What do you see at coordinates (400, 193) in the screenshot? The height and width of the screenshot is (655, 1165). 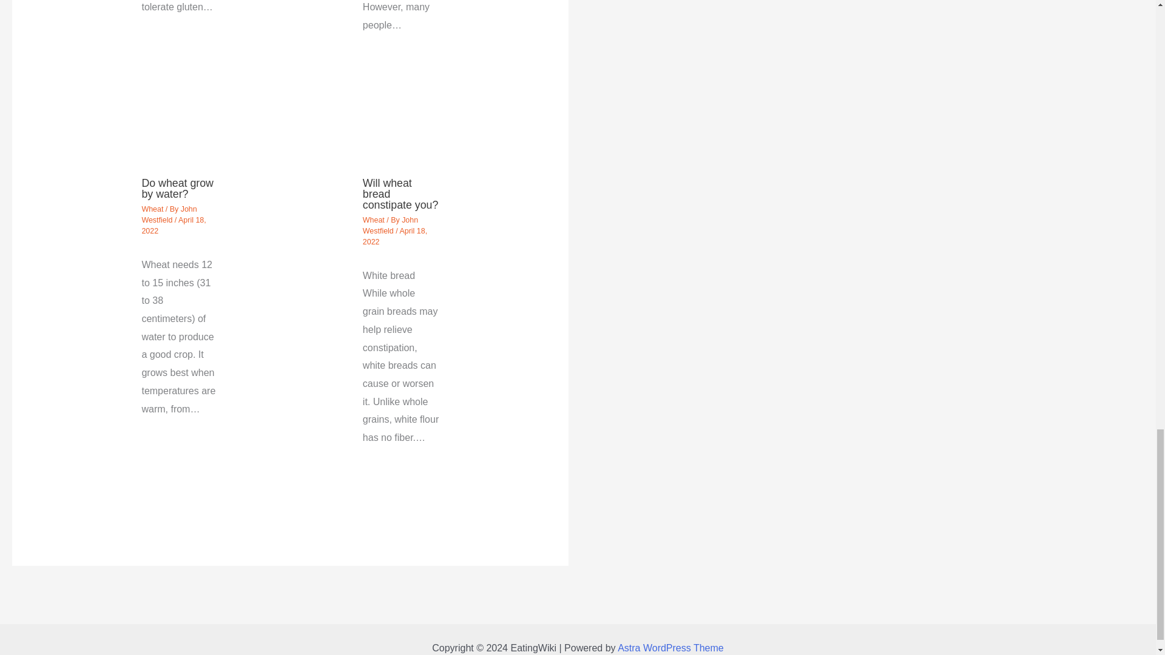 I see `Will wheat bread constipate you?` at bounding box center [400, 193].